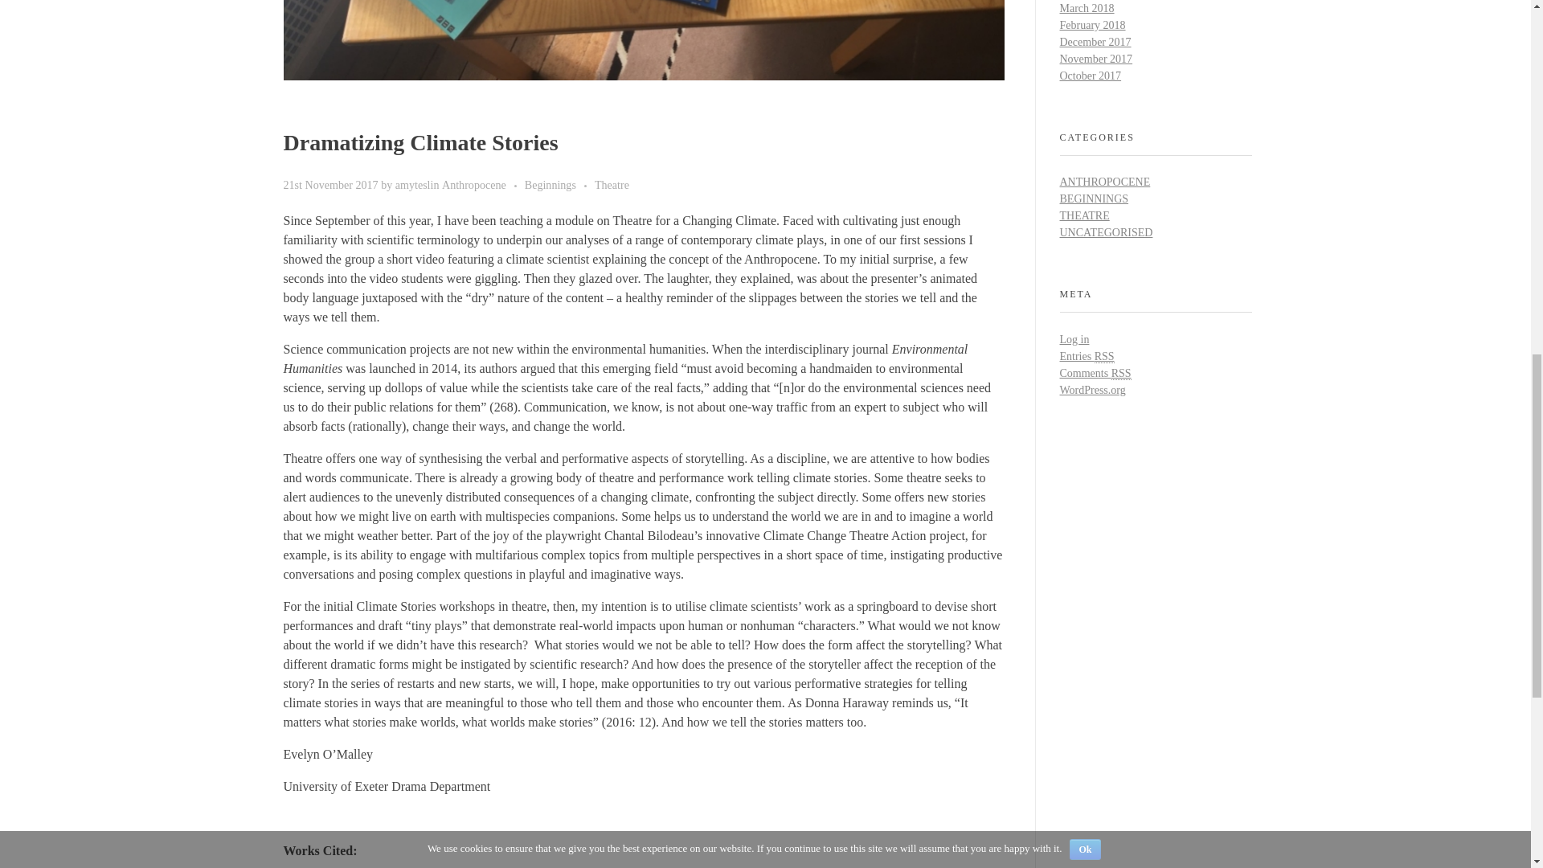  I want to click on THEATRE, so click(1083, 215).